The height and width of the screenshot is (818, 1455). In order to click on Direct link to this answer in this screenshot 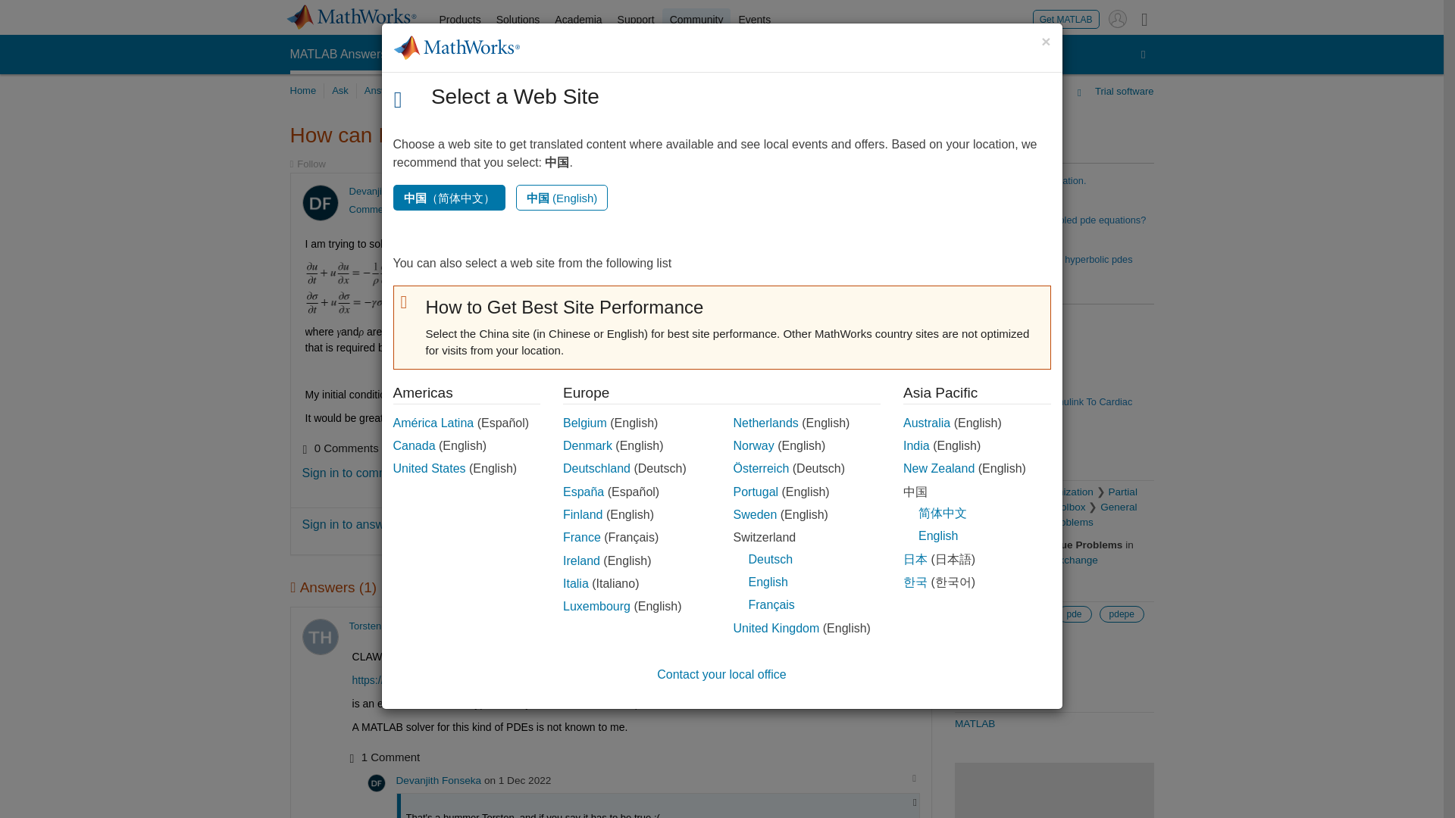, I will do `click(906, 626)`.